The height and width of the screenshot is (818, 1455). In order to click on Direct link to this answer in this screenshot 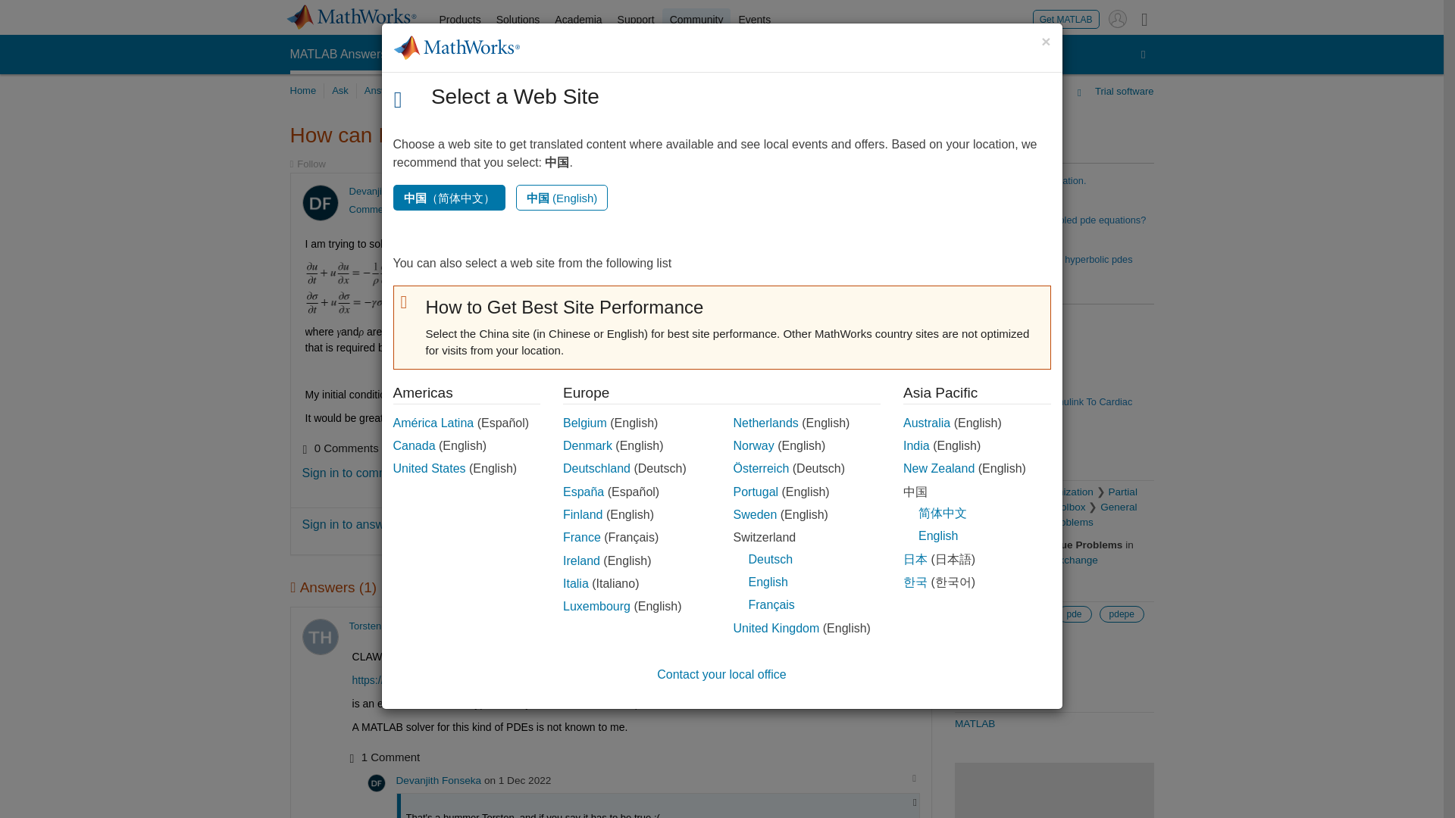, I will do `click(906, 626)`.